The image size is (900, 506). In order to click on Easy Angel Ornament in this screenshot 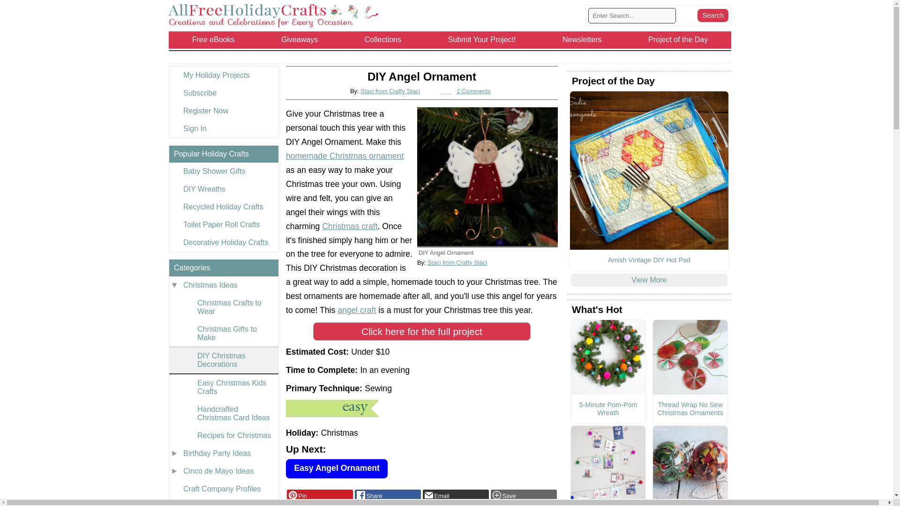, I will do `click(337, 468)`.